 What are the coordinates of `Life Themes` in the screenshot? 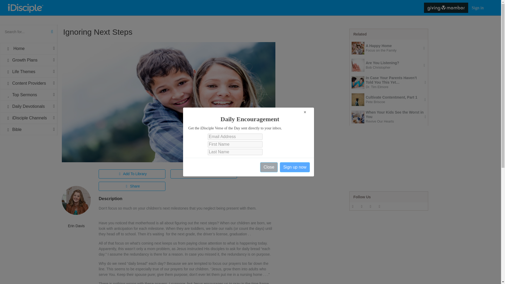 It's located at (29, 72).